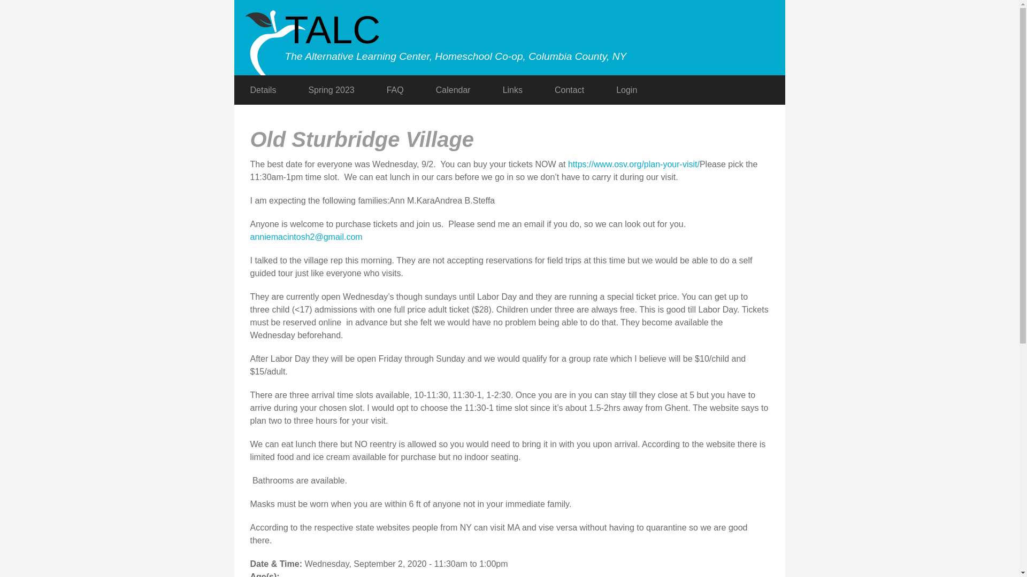 The image size is (1027, 577). I want to click on Home, so click(332, 30).